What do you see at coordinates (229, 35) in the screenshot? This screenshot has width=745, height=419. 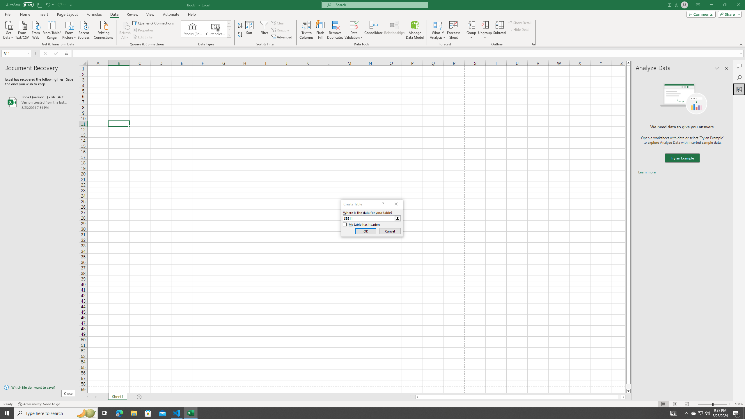 I see `Data Types` at bounding box center [229, 35].